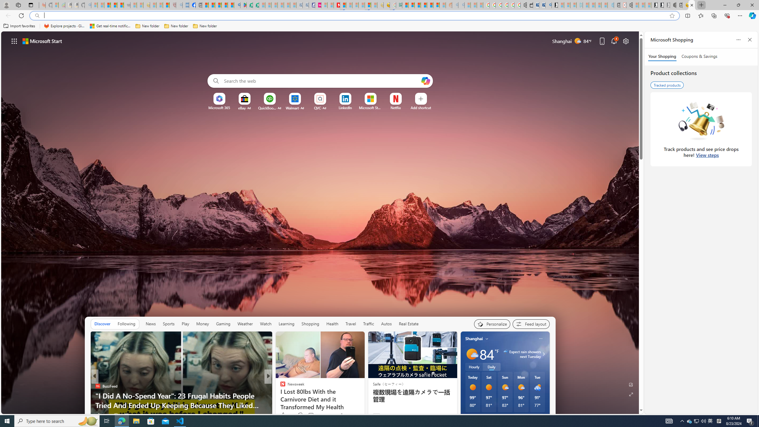 This screenshot has width=759, height=427. I want to click on View comments 13 Comment, so click(309, 416).